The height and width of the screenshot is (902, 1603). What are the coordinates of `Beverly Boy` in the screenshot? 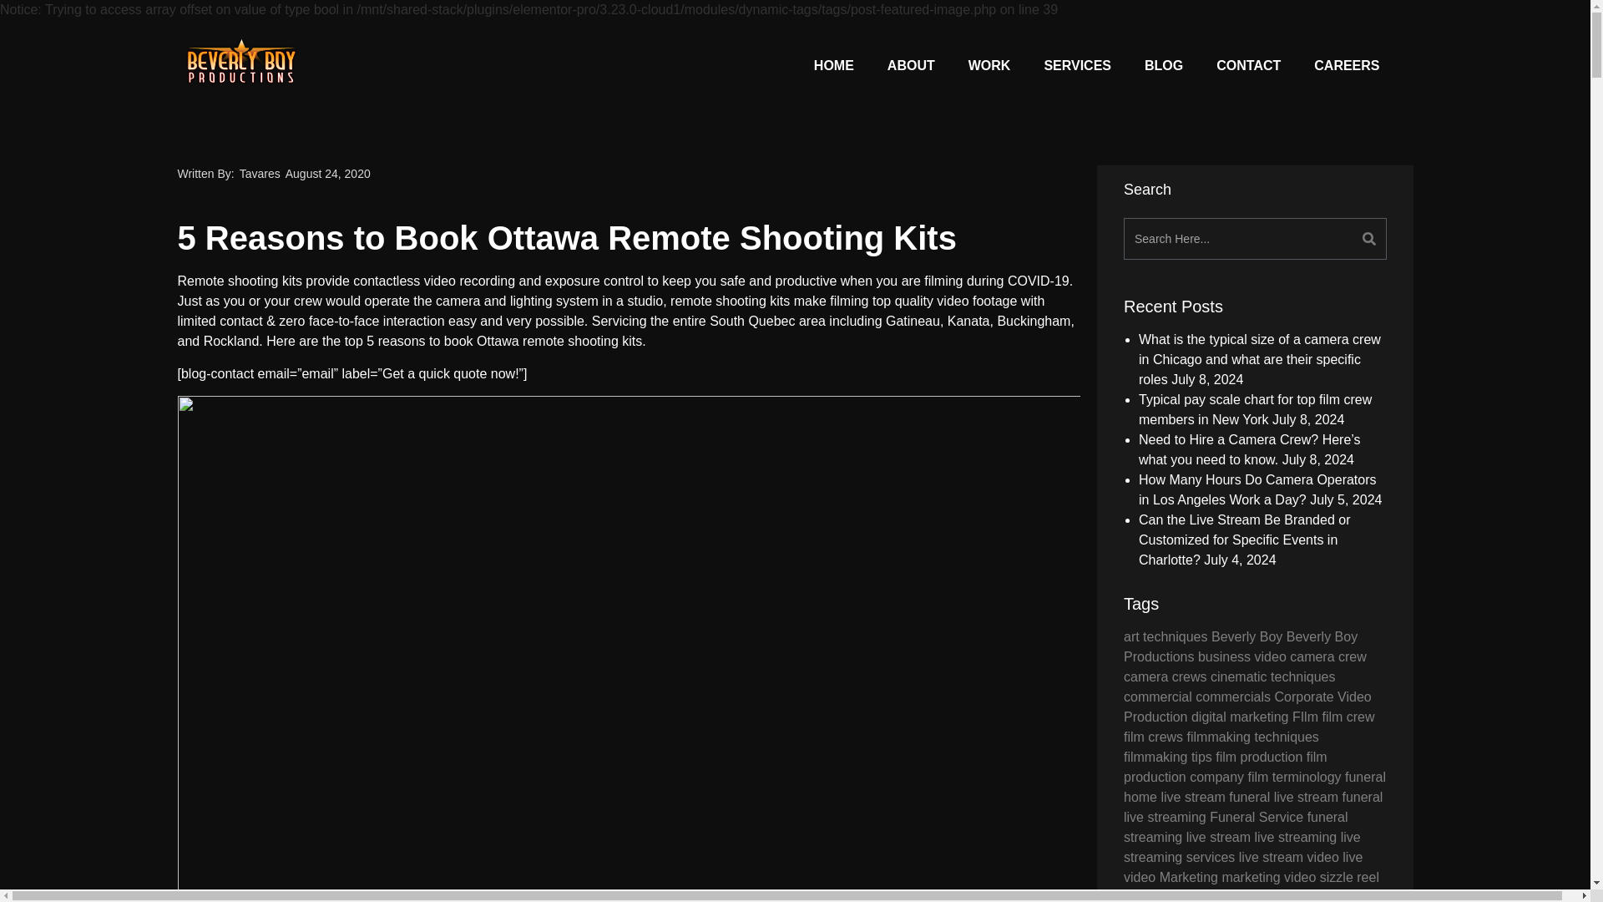 It's located at (1247, 636).